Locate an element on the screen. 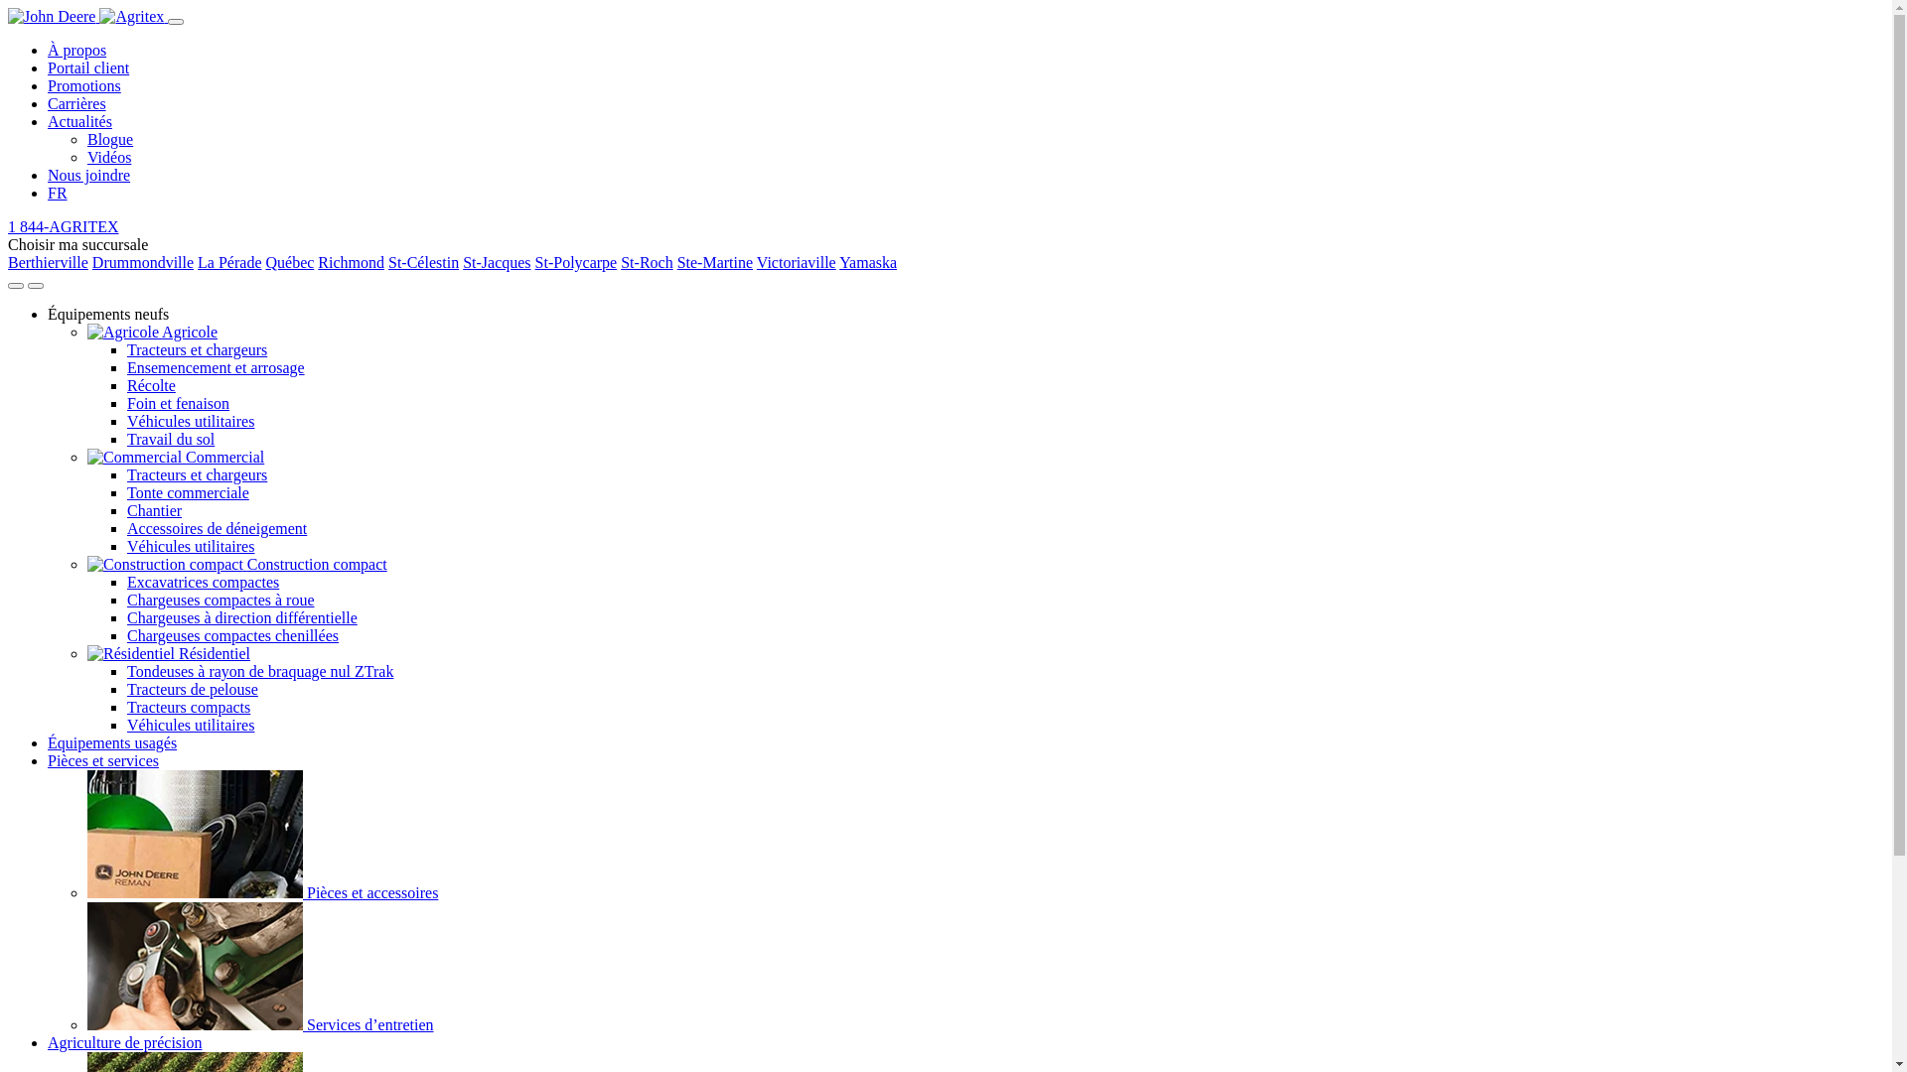 This screenshot has width=1907, height=1072. Yamaska is located at coordinates (868, 262).